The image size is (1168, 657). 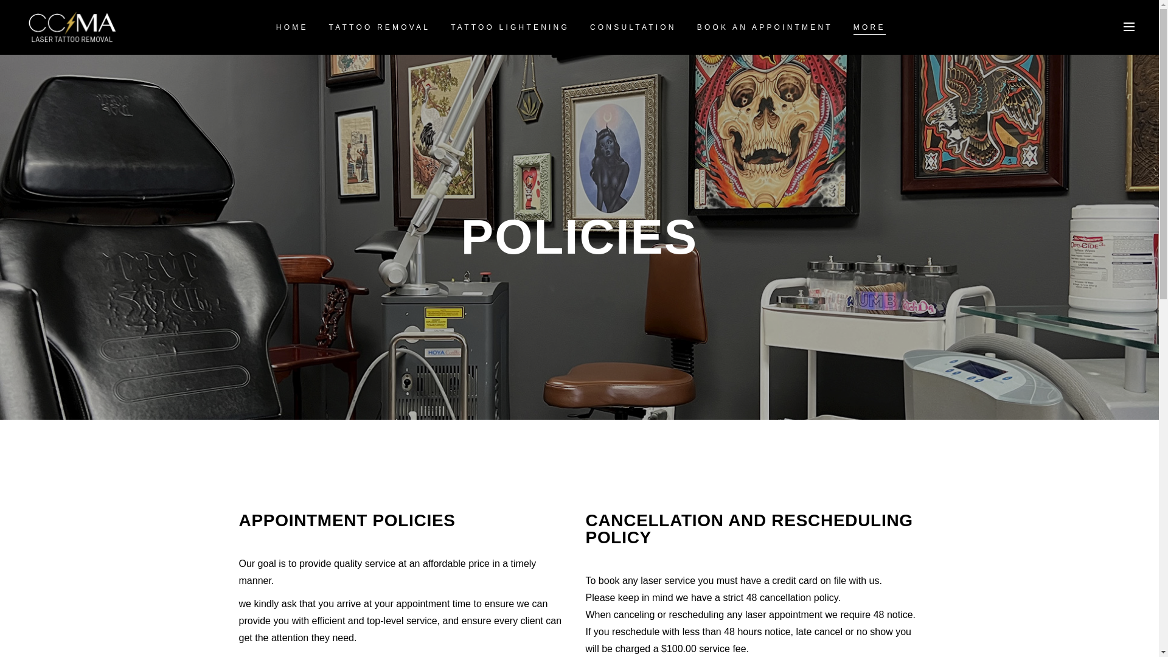 I want to click on TATTOO LIGHTENING, so click(x=510, y=27).